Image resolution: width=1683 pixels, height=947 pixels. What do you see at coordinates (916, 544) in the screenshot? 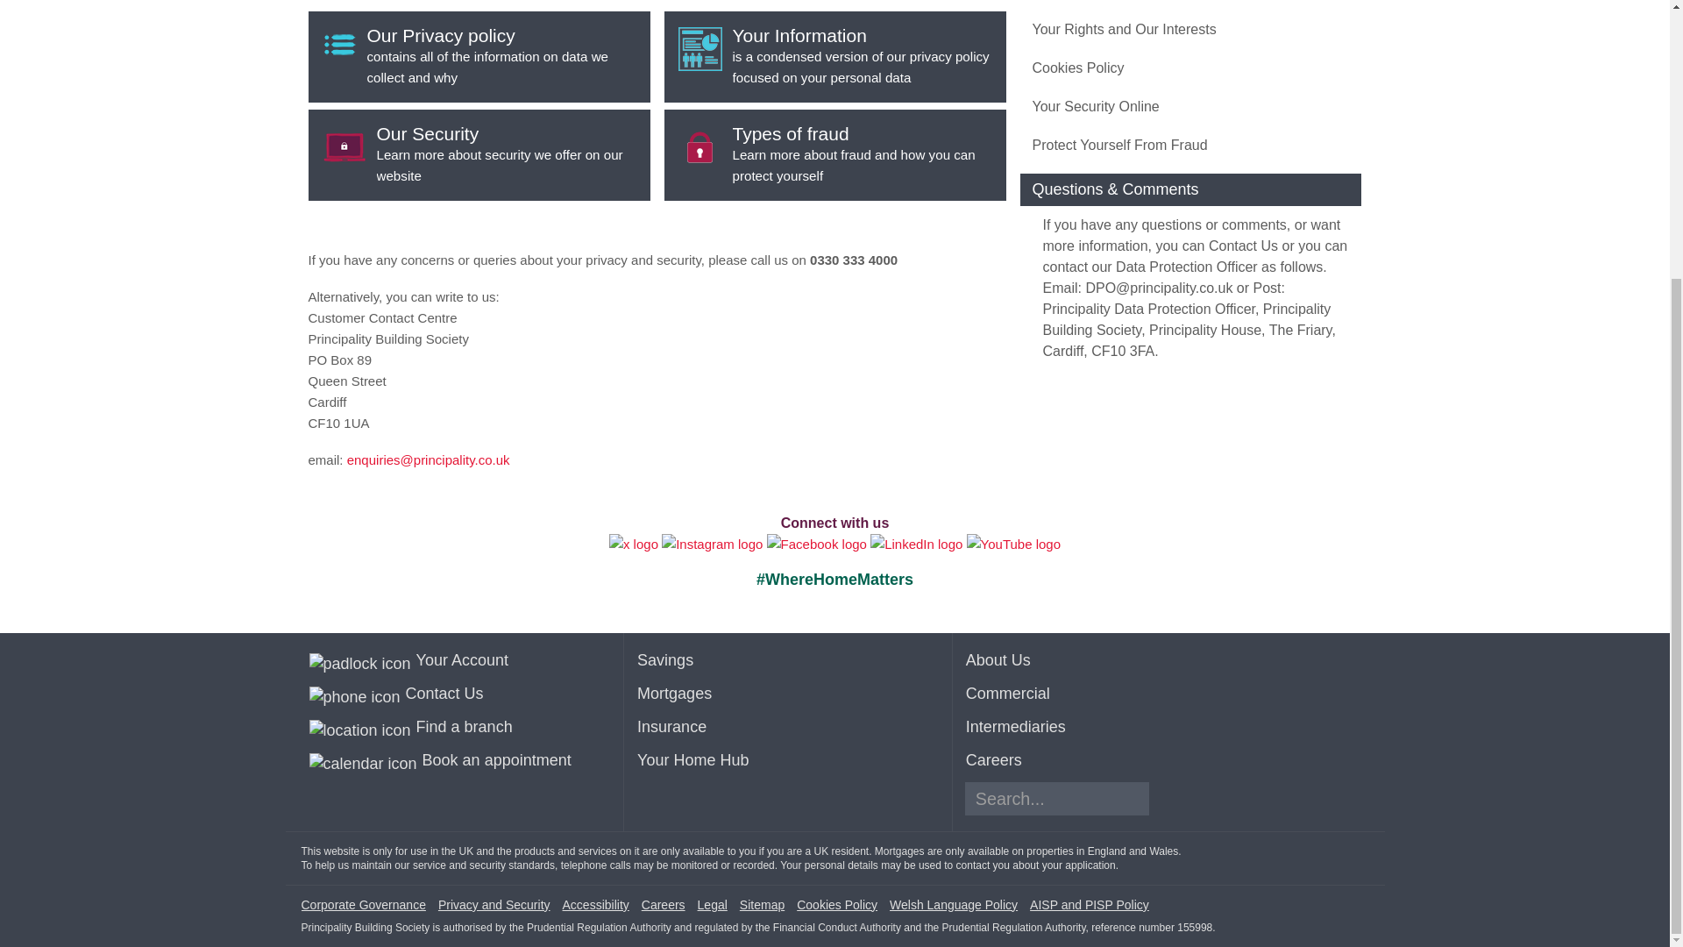
I see `This links to an external website` at bounding box center [916, 544].